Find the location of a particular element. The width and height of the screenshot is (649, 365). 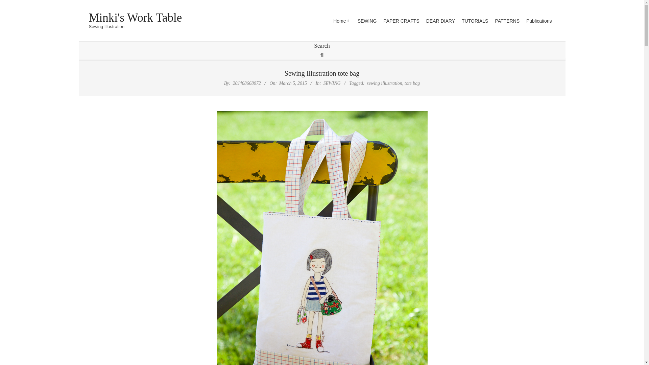

PAPER CRAFTS is located at coordinates (401, 21).